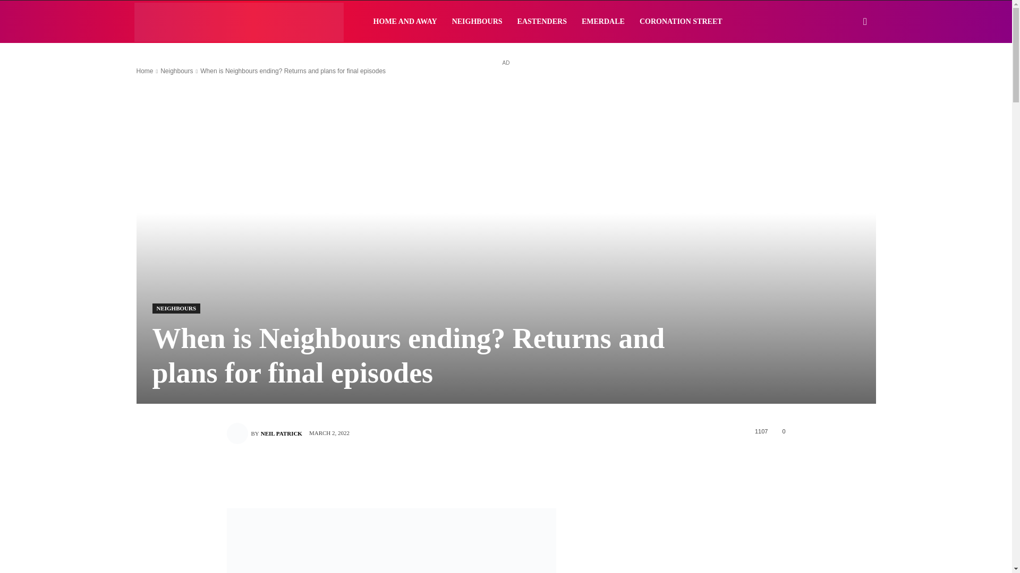 The image size is (1020, 573). What do you see at coordinates (477, 22) in the screenshot?
I see `NEIGHBOURS` at bounding box center [477, 22].